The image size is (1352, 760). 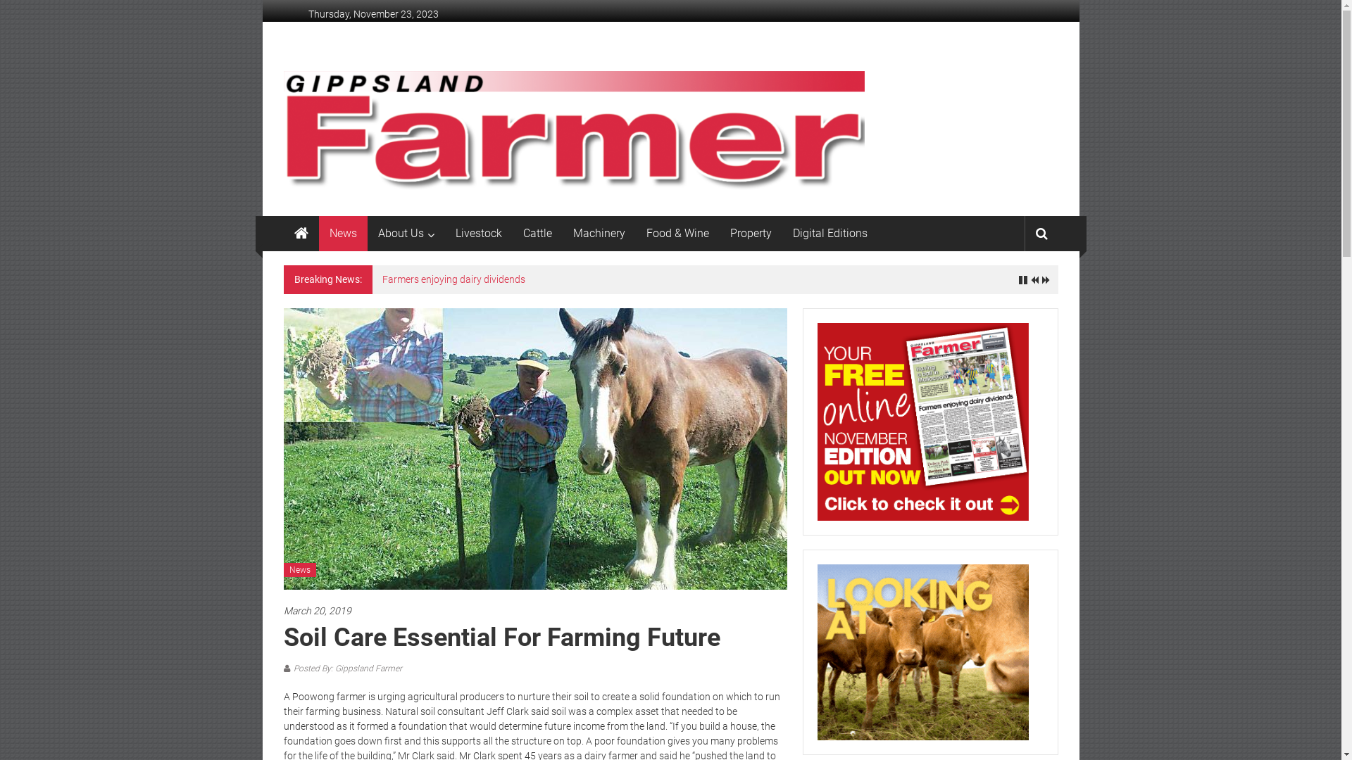 What do you see at coordinates (535, 611) in the screenshot?
I see `March 20, 2019` at bounding box center [535, 611].